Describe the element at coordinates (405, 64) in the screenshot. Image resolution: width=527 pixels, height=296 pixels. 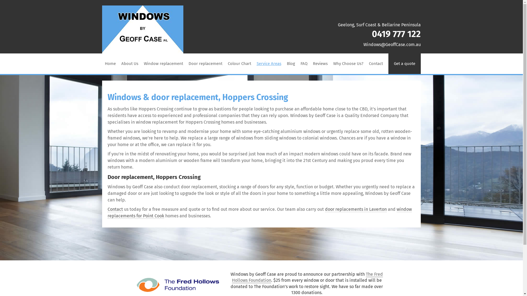
I see `Get a quote` at that location.